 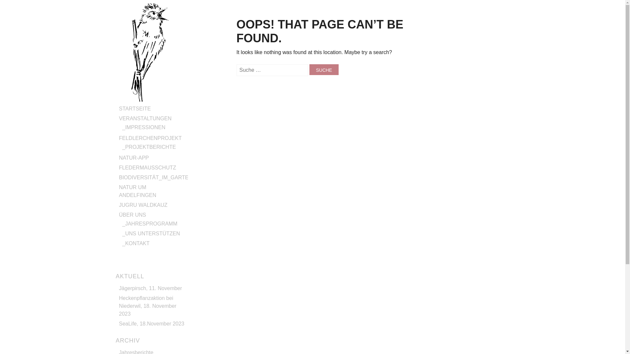 I want to click on Suche, so click(x=324, y=69).